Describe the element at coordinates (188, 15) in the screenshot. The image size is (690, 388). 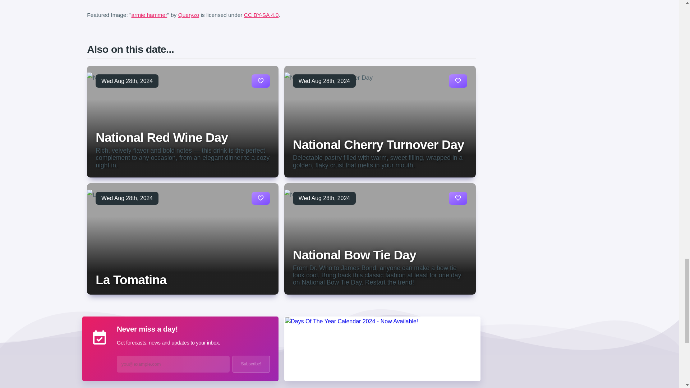
I see `Queryzo` at that location.